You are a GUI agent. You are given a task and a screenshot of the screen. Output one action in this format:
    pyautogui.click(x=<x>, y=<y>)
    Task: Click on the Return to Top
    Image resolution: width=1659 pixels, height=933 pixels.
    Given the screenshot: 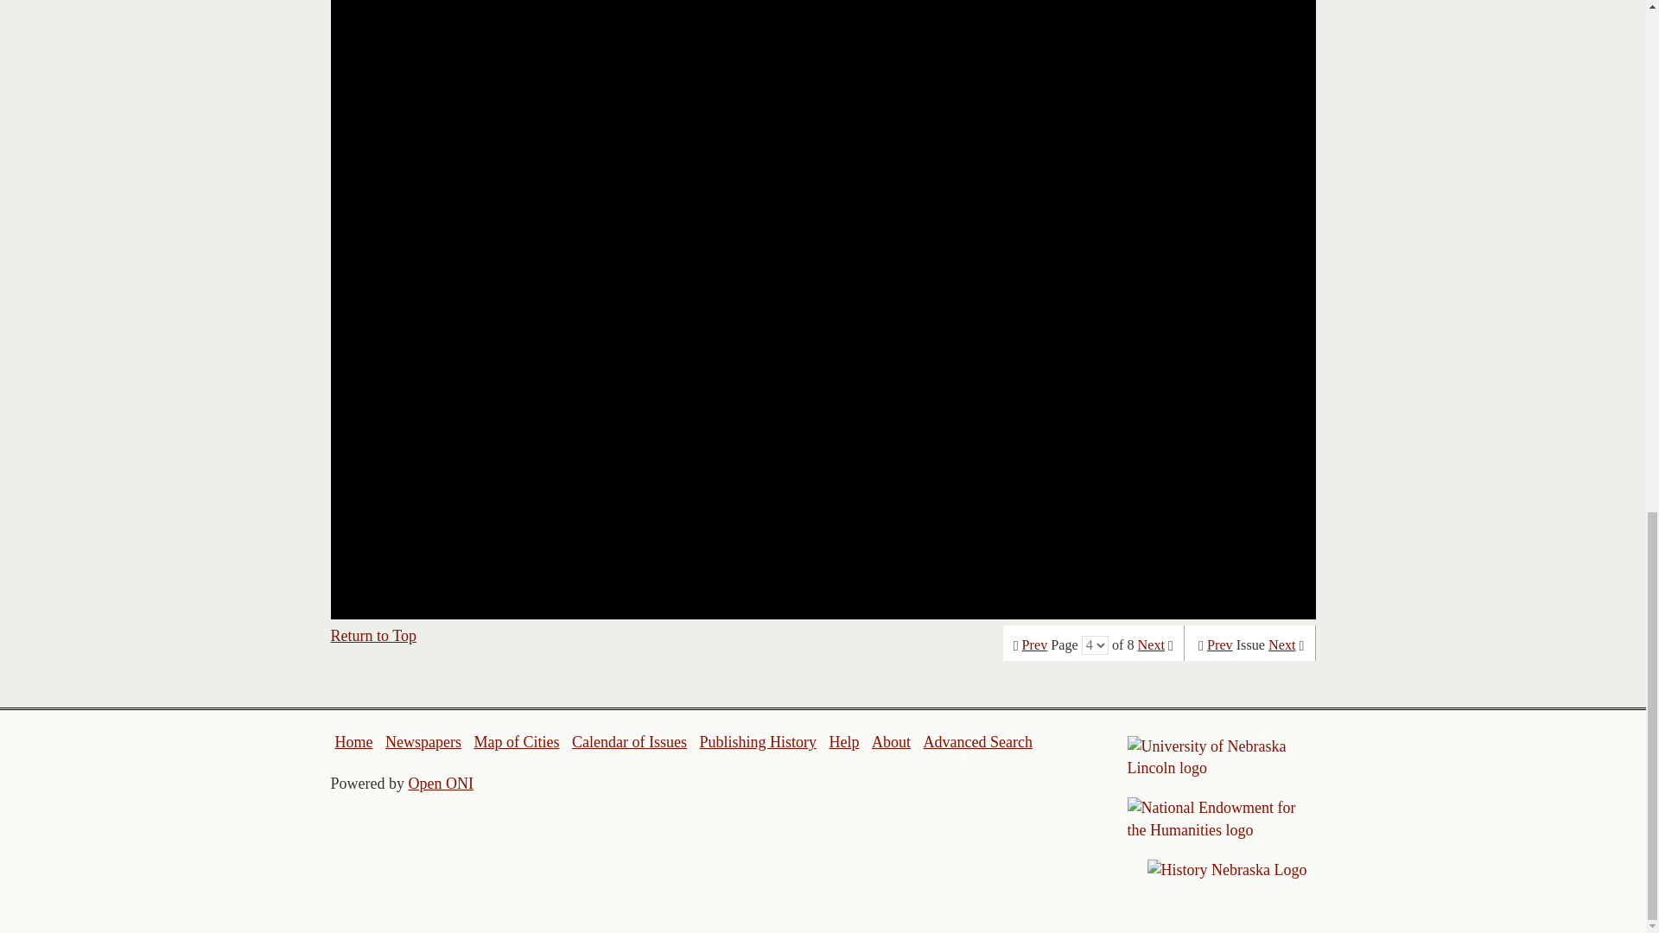 What is the action you would take?
    pyautogui.click(x=373, y=636)
    